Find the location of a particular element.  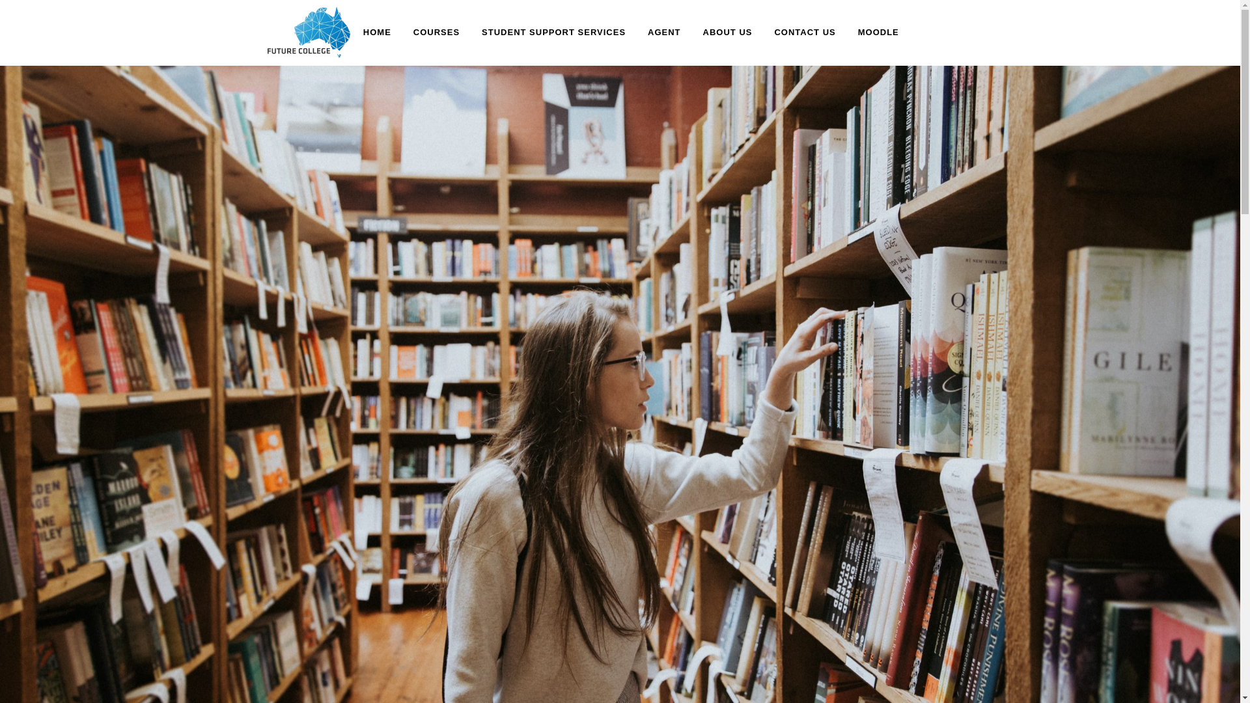

Enrolment Information is located at coordinates (626, 489).